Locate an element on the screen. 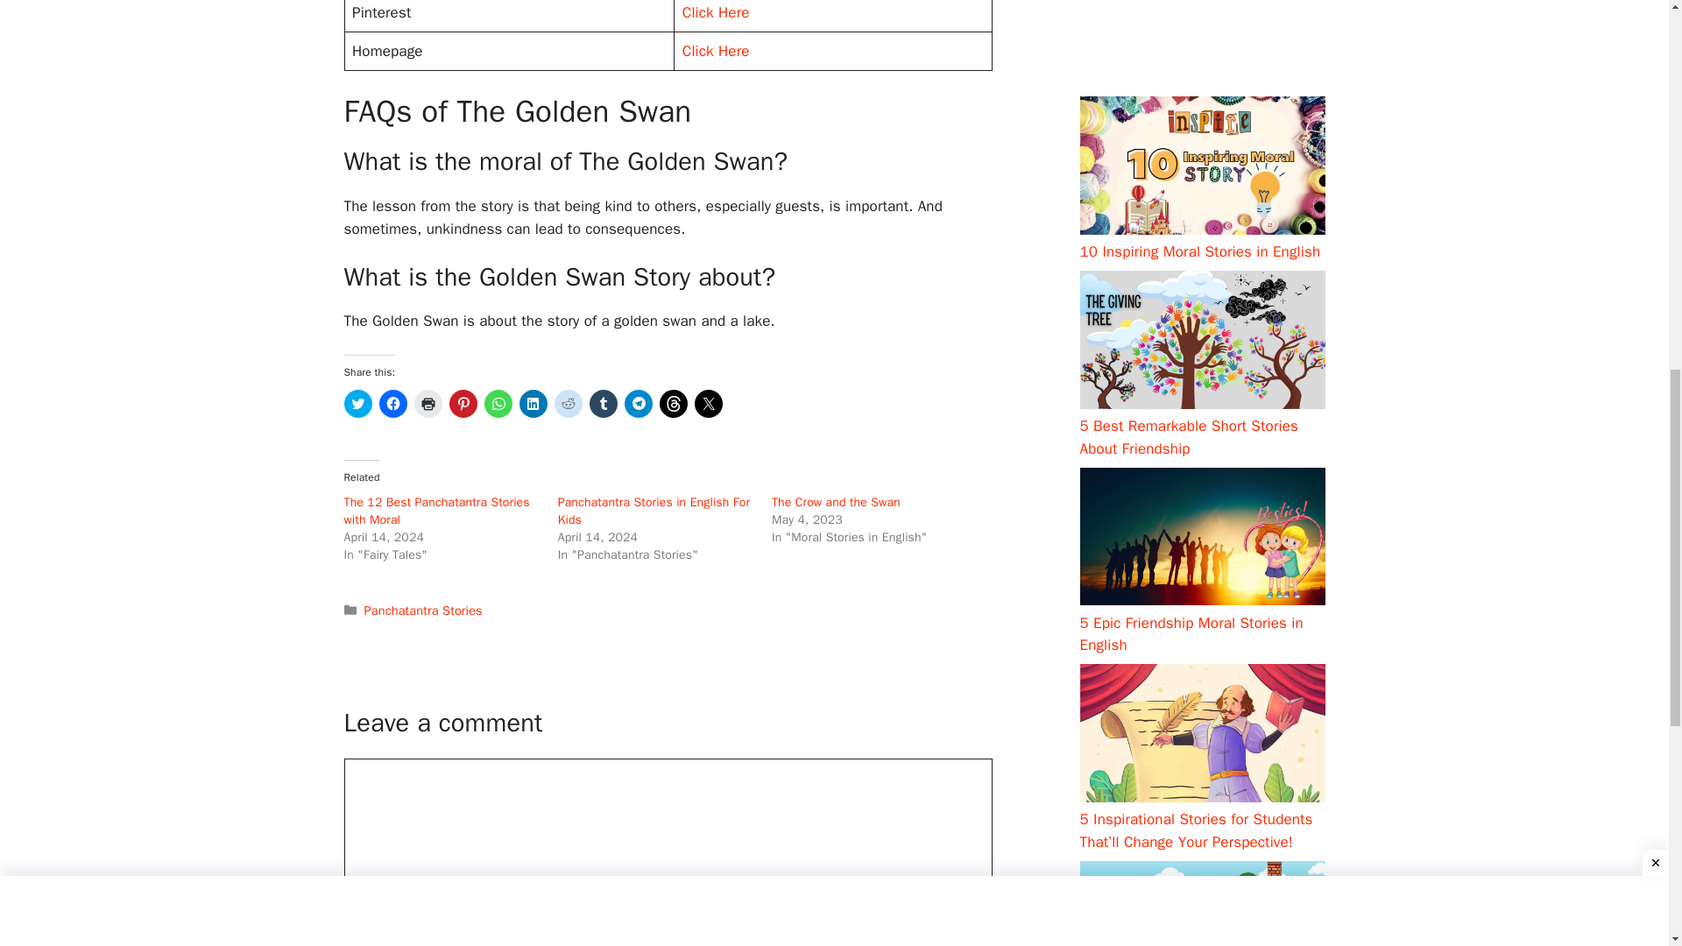 The height and width of the screenshot is (946, 1682). The Crow and the Swan is located at coordinates (836, 502).